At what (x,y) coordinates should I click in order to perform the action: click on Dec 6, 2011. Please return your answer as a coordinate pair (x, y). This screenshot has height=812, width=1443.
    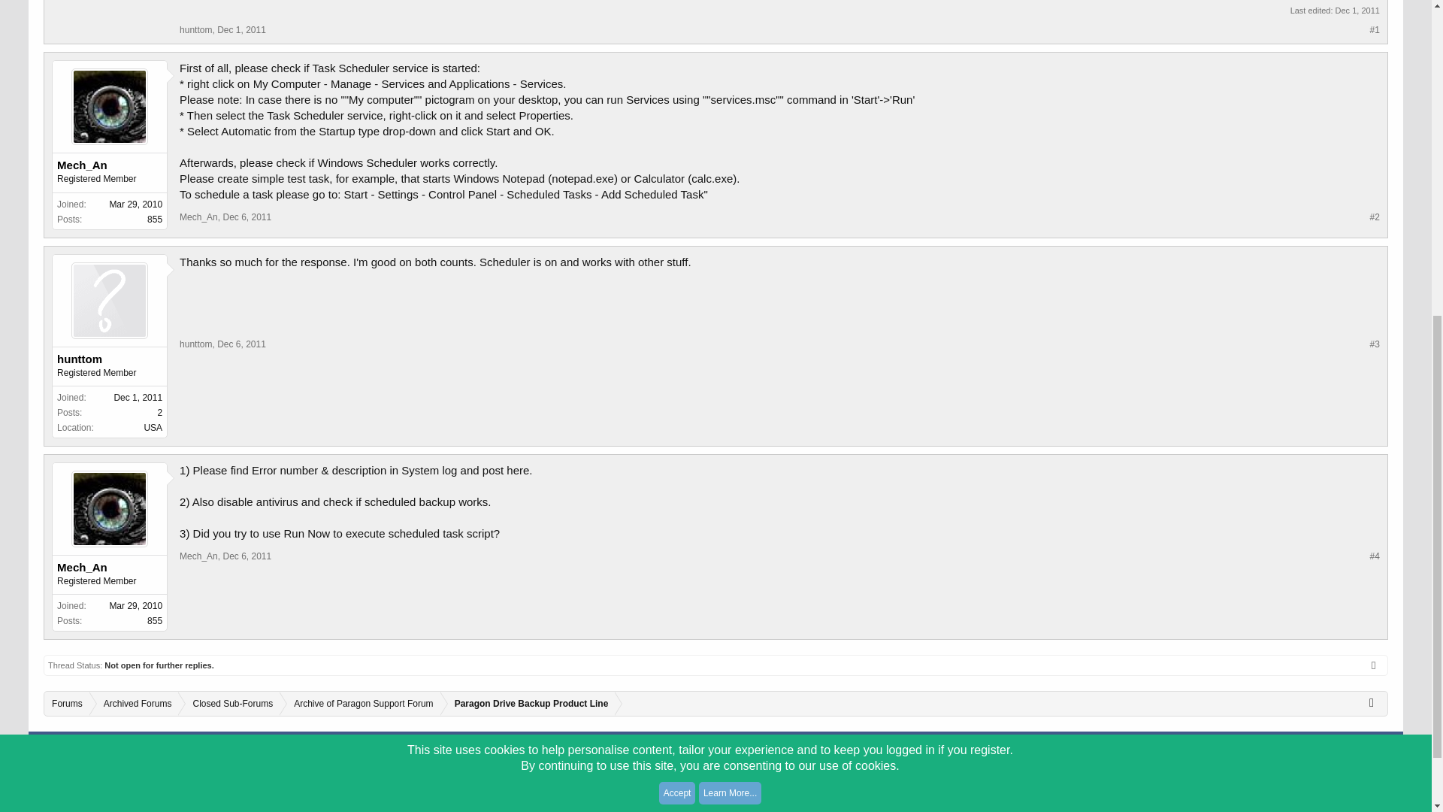
    Looking at the image, I should click on (247, 556).